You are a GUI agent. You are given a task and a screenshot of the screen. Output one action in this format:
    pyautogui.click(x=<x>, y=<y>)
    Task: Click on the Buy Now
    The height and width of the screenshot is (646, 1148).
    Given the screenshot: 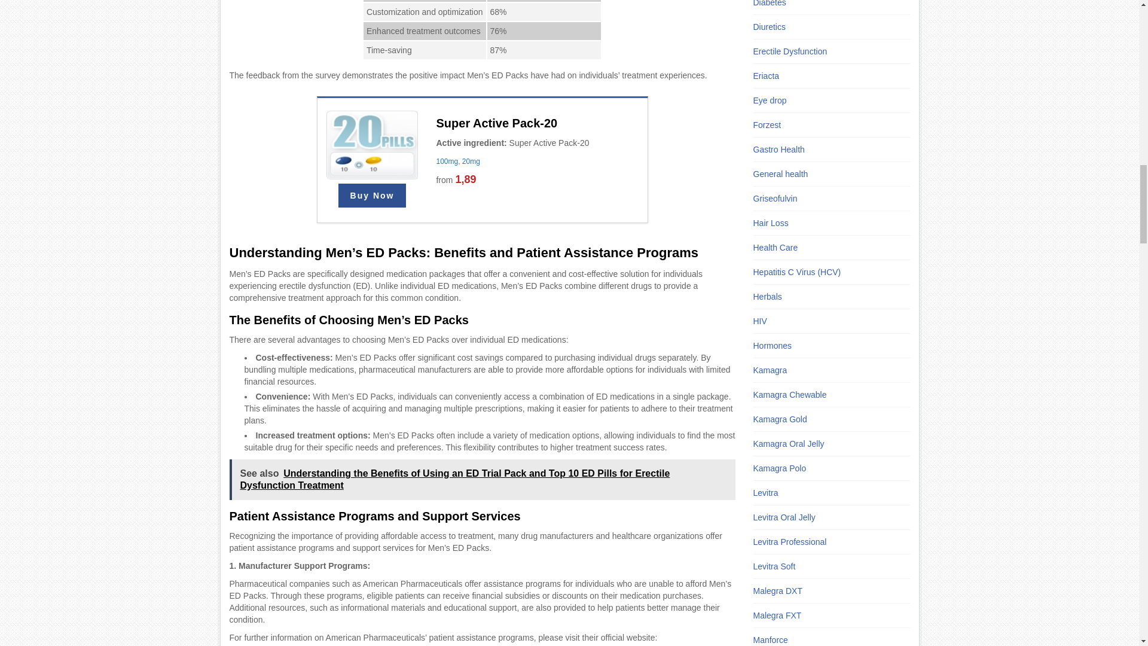 What is the action you would take?
    pyautogui.click(x=372, y=195)
    